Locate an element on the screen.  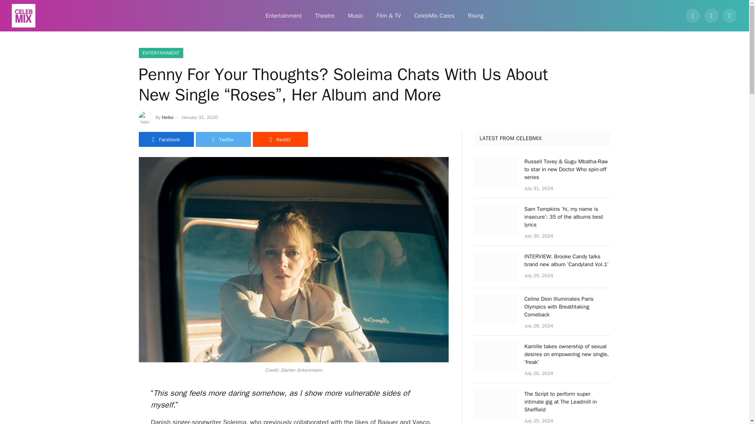
Facebook is located at coordinates (166, 139).